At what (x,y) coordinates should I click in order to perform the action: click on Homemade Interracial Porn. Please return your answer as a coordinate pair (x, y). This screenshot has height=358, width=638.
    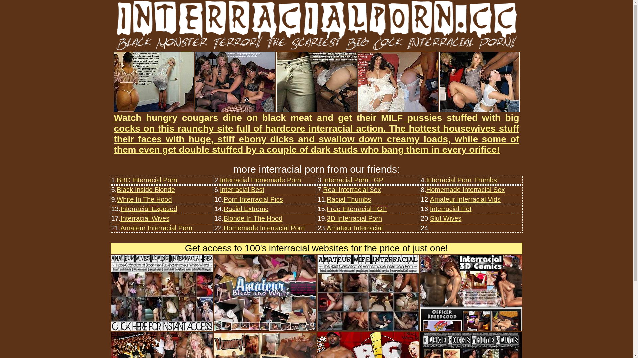
    Looking at the image, I should click on (265, 228).